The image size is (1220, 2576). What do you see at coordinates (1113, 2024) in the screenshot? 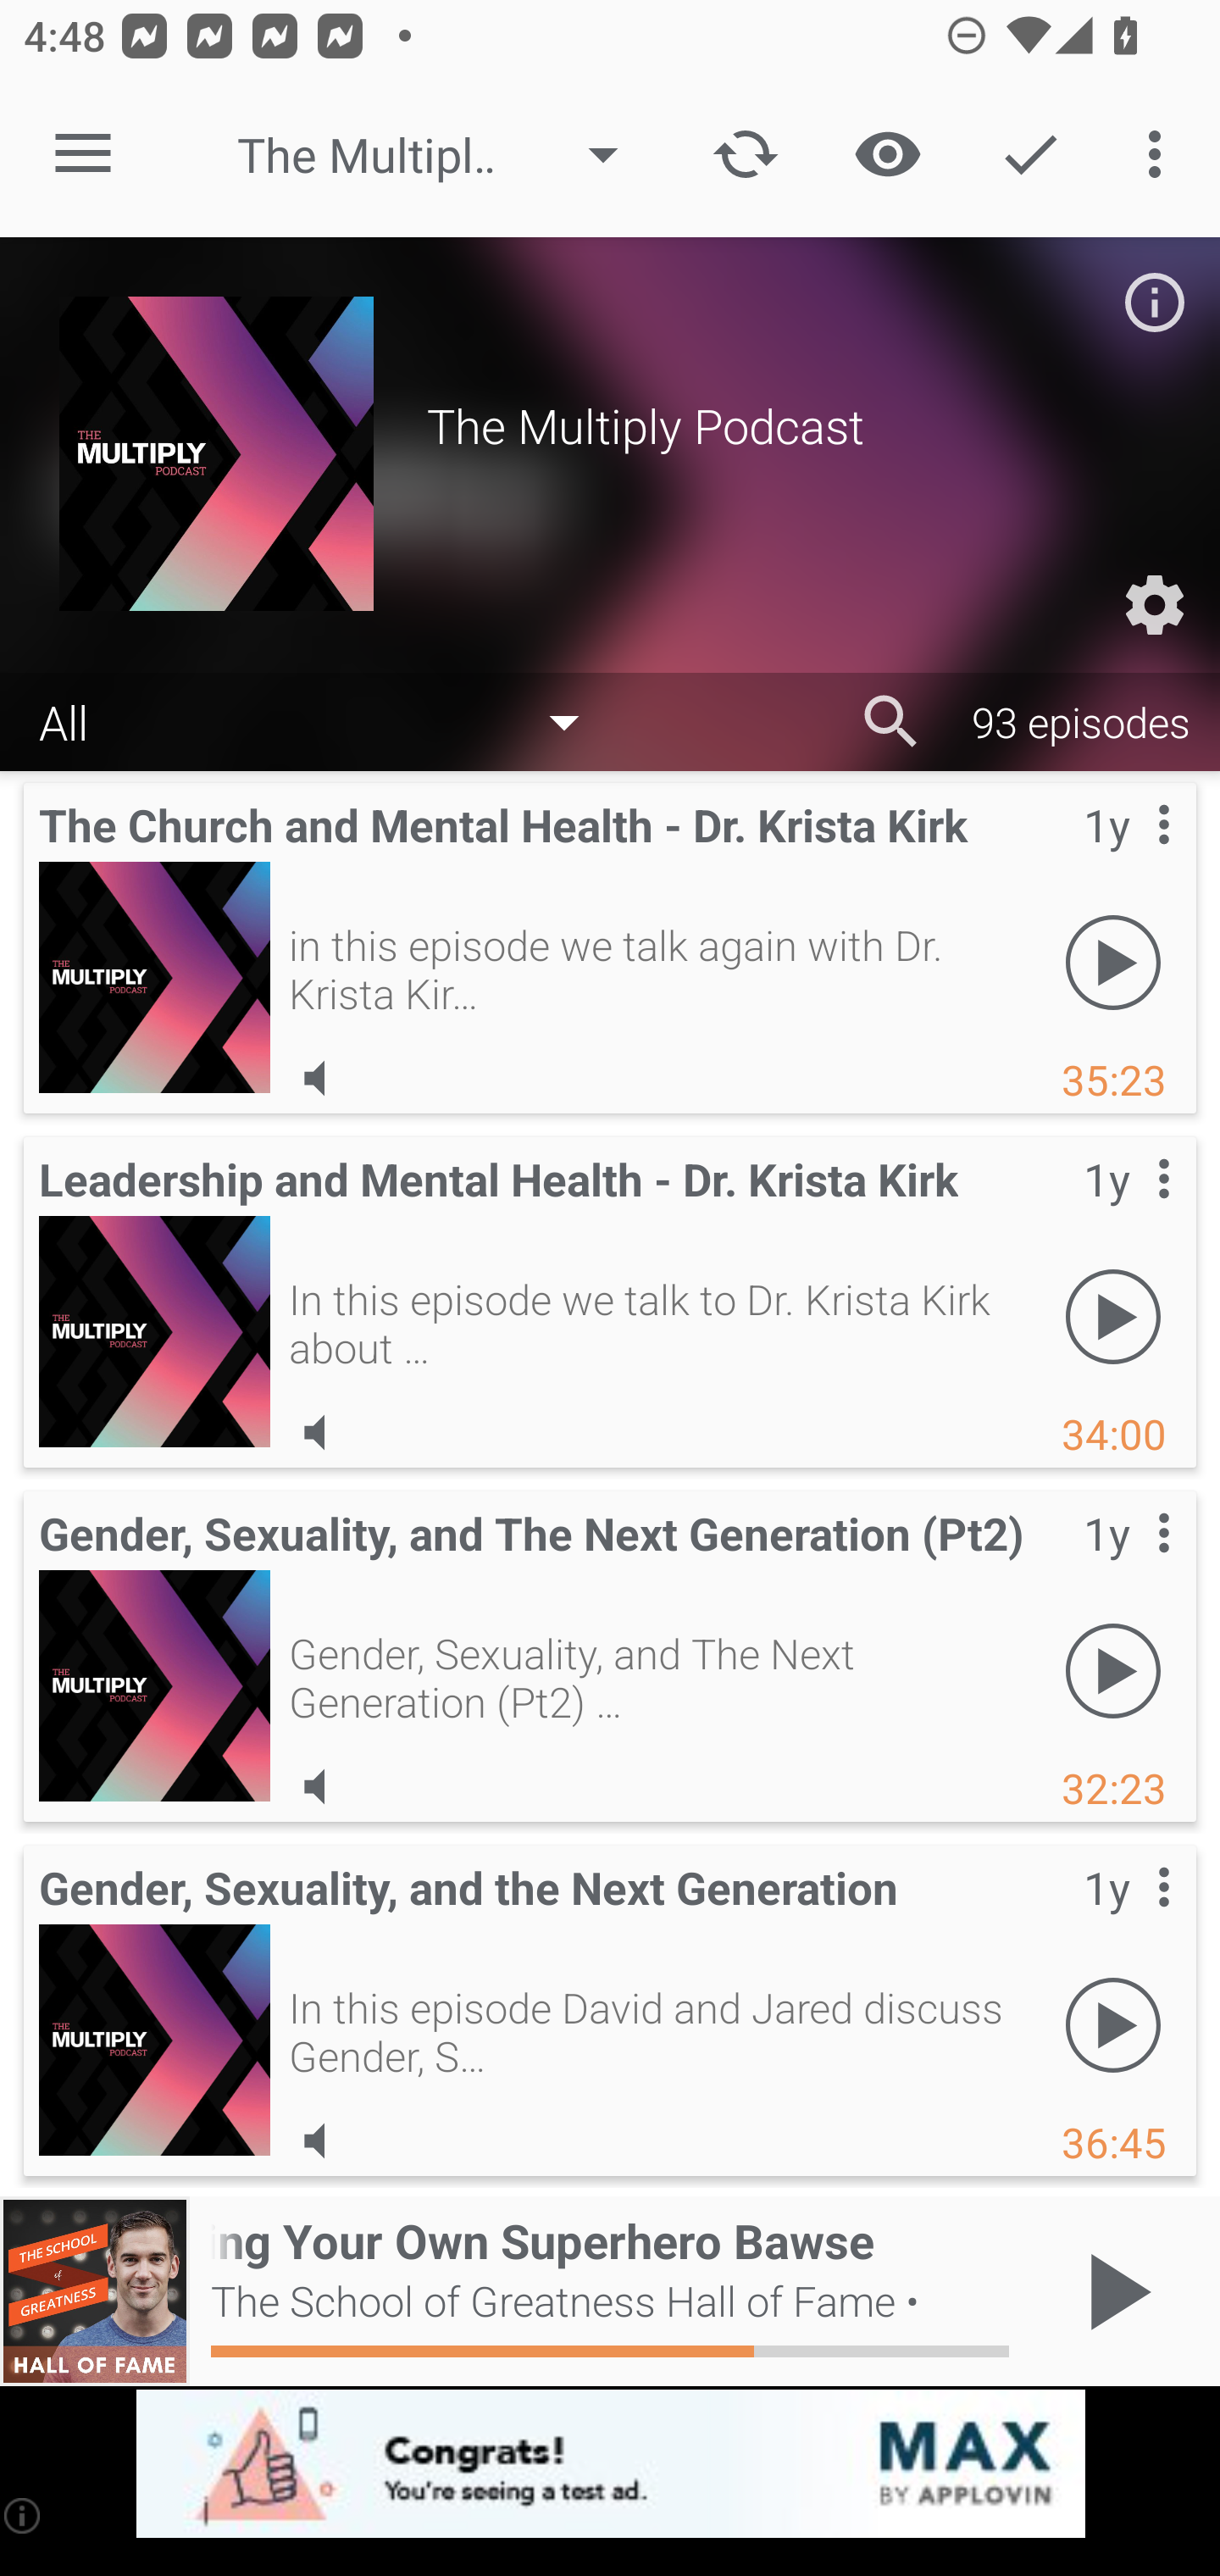
I see `Play` at bounding box center [1113, 2024].